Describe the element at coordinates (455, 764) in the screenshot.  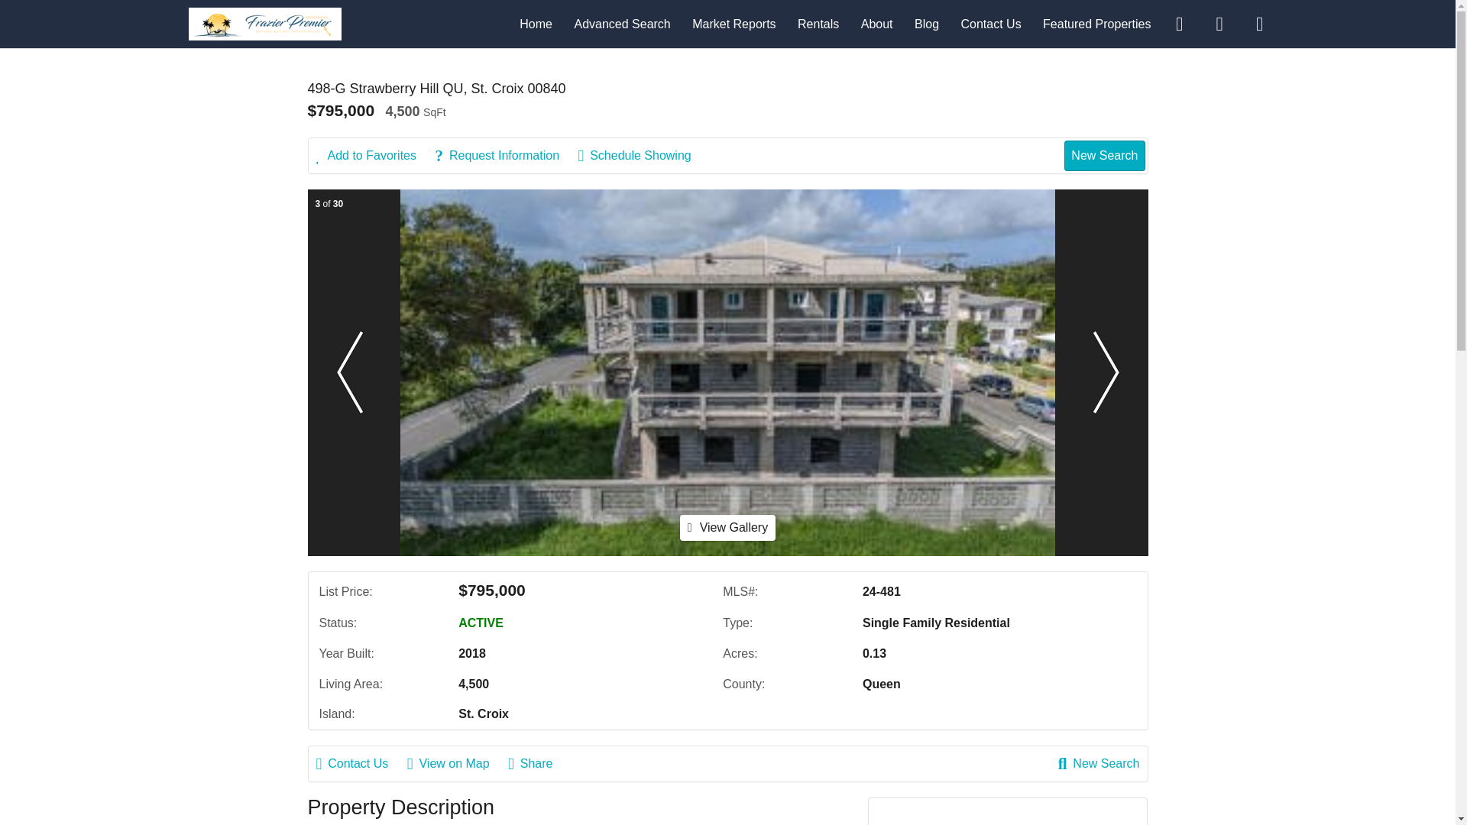
I see `View on Map` at that location.